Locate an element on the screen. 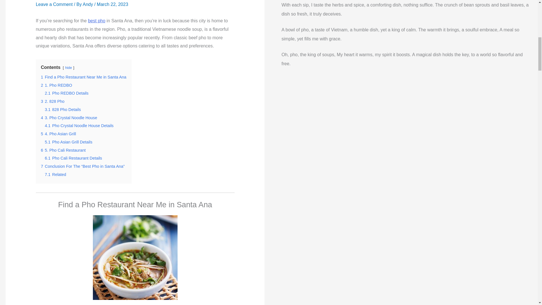 This screenshot has width=542, height=305. 3 2. 828 Pho is located at coordinates (53, 101).